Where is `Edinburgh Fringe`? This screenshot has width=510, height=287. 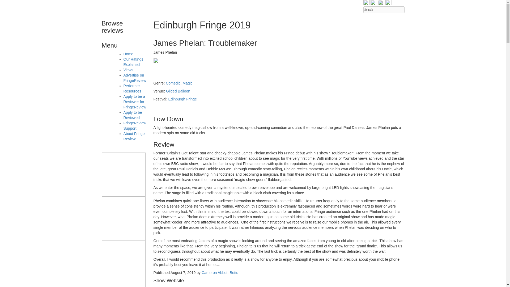
Edinburgh Fringe is located at coordinates (182, 99).